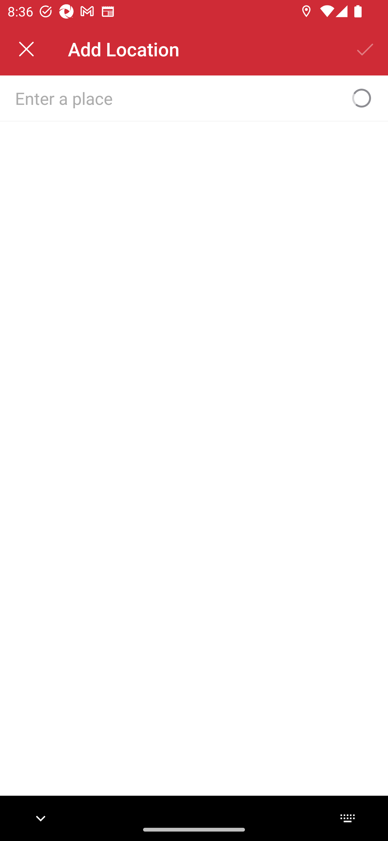  I want to click on Close, so click(26, 49).